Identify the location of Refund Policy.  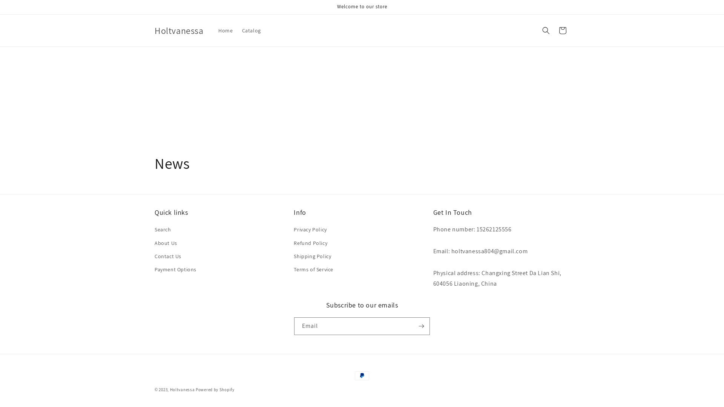
(311, 243).